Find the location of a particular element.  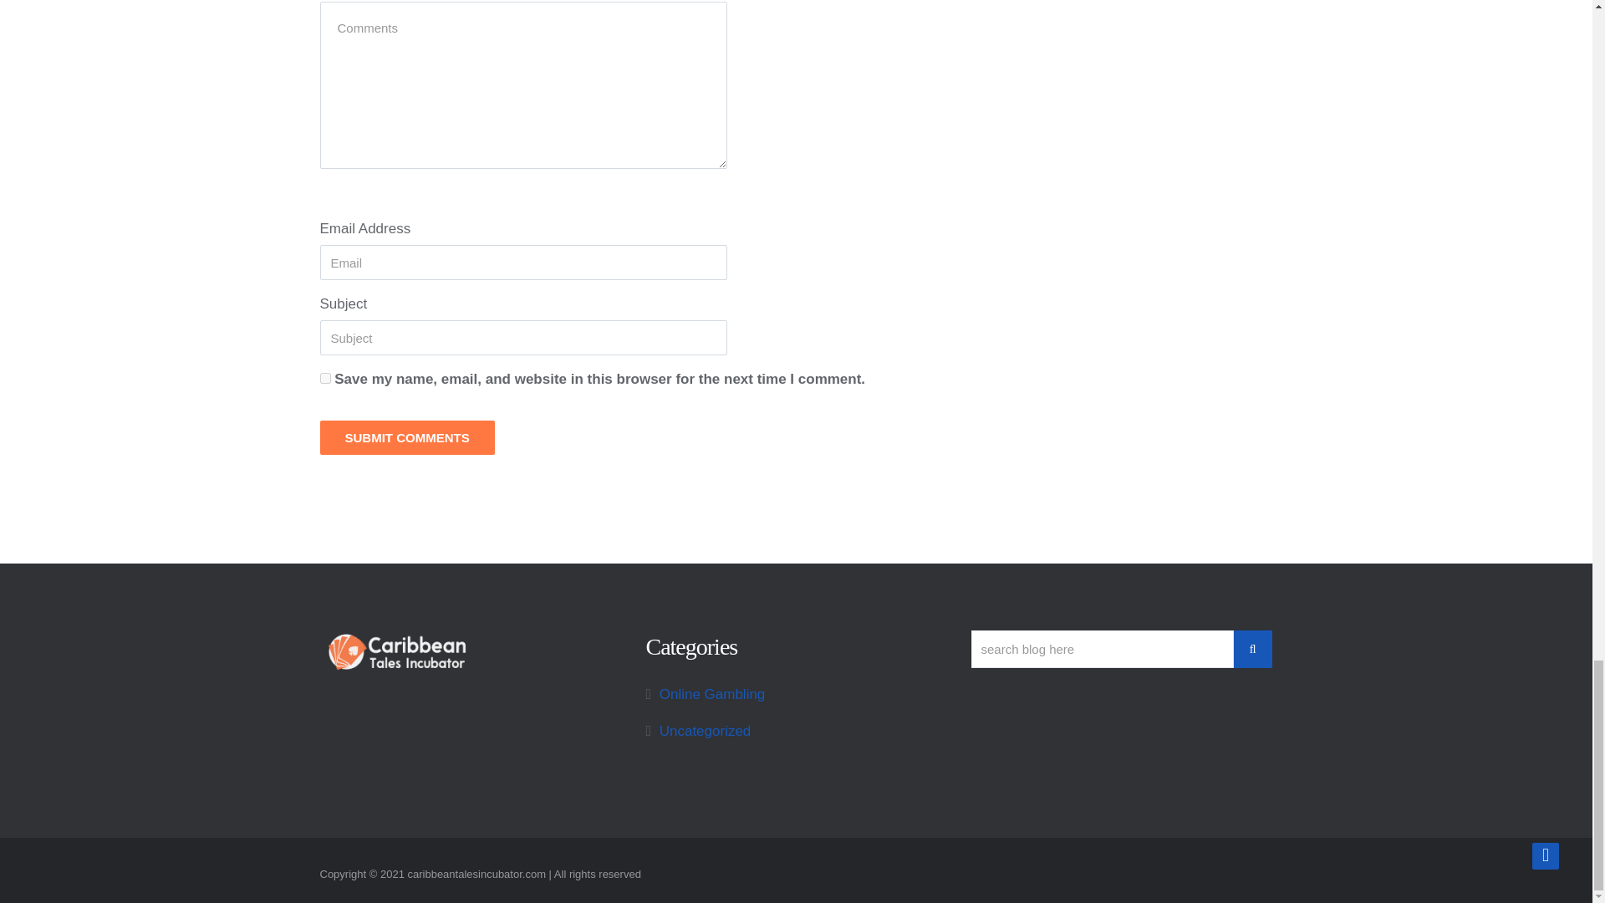

Uncategorized is located at coordinates (706, 731).